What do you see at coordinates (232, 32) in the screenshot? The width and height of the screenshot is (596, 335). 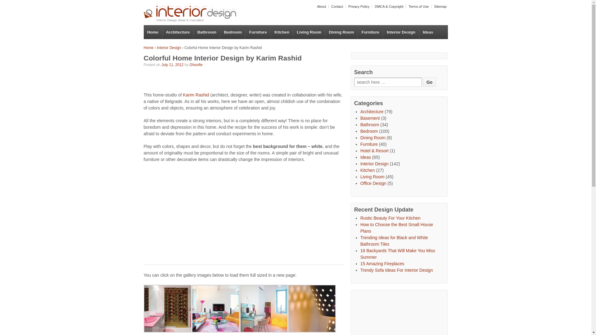 I see `Bedroom` at bounding box center [232, 32].